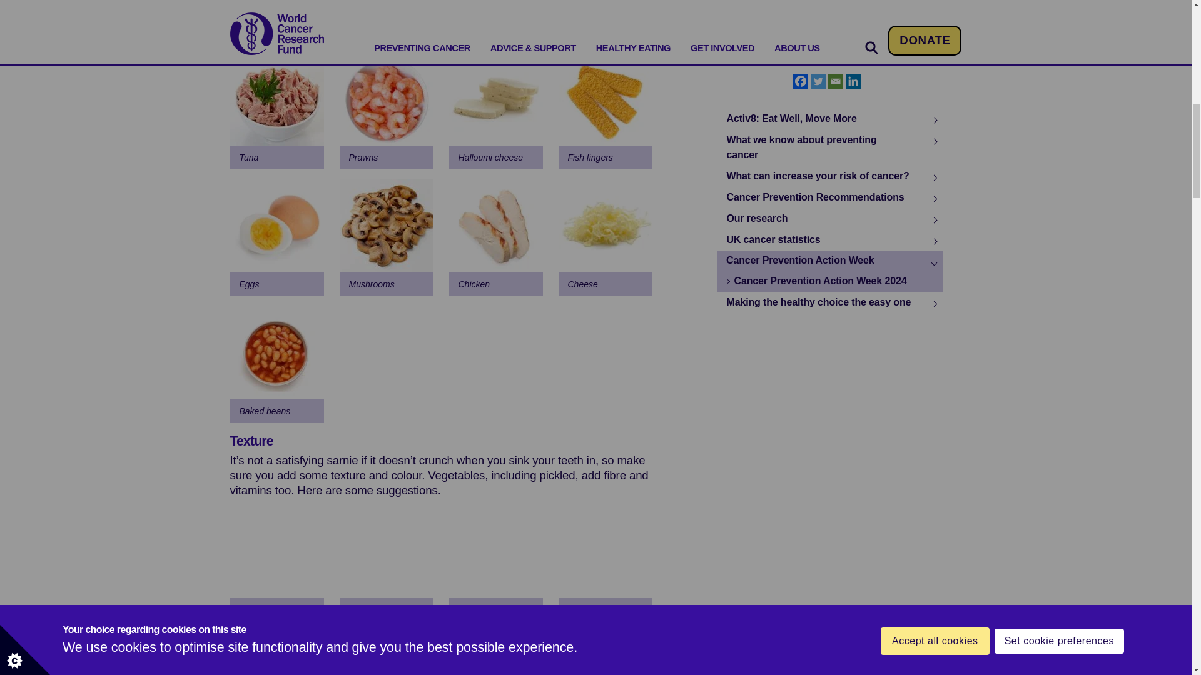  I want to click on Accept all cookies, so click(935, 7).